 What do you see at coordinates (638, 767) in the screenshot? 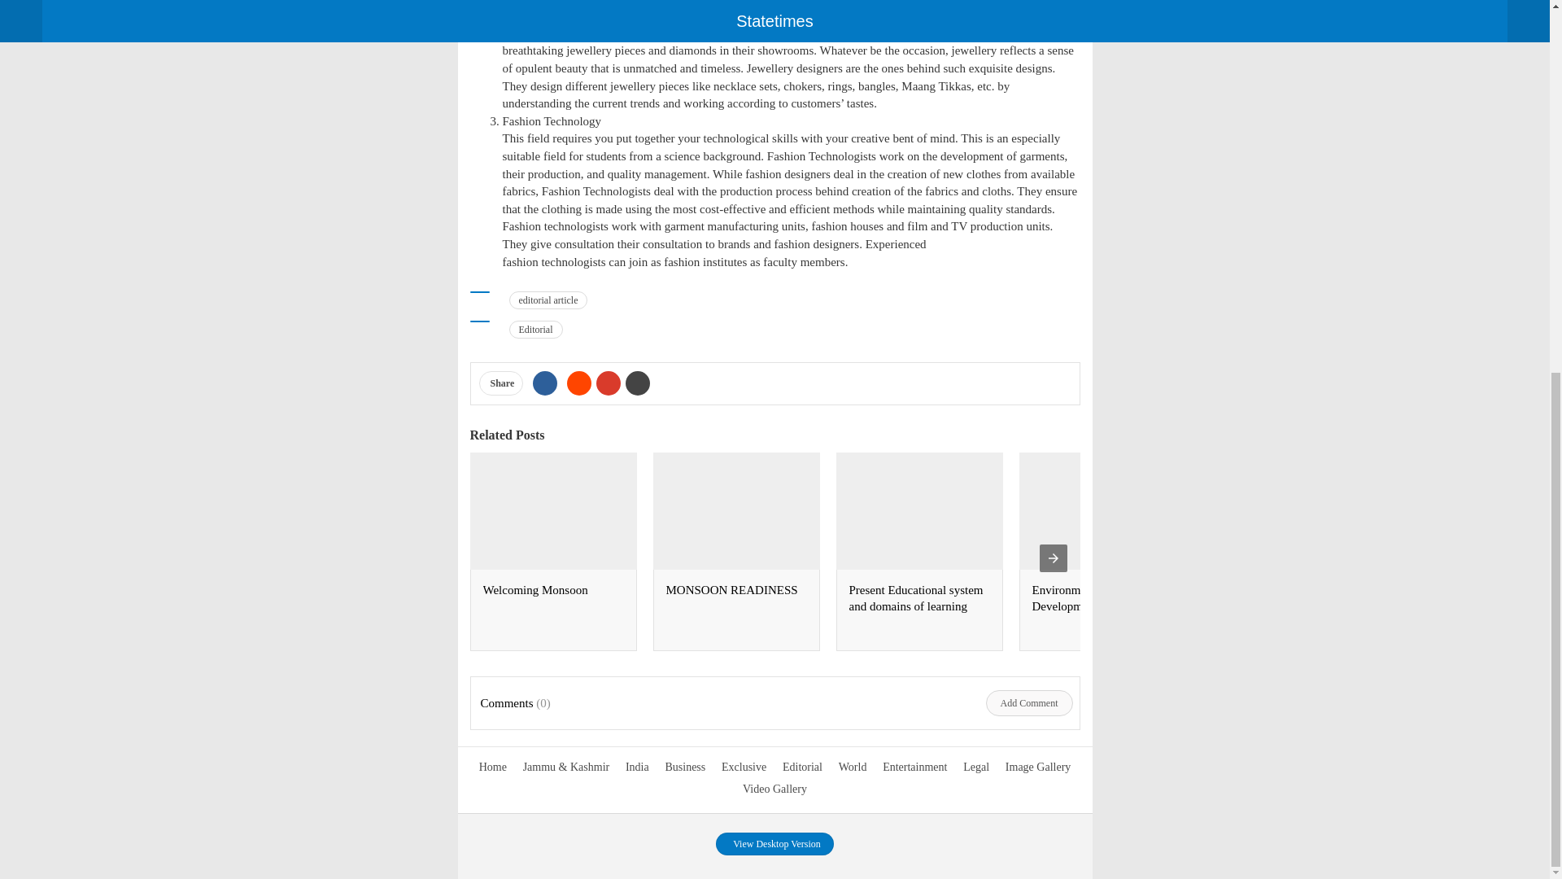
I see `India` at bounding box center [638, 767].